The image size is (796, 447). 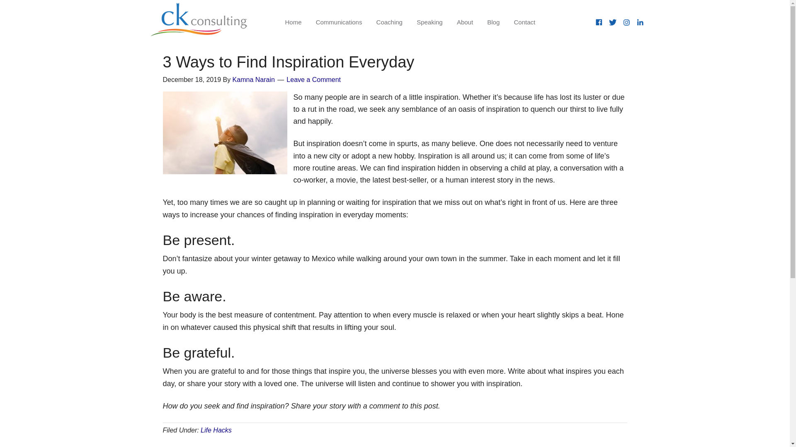 I want to click on Leave a Comment, so click(x=313, y=79).